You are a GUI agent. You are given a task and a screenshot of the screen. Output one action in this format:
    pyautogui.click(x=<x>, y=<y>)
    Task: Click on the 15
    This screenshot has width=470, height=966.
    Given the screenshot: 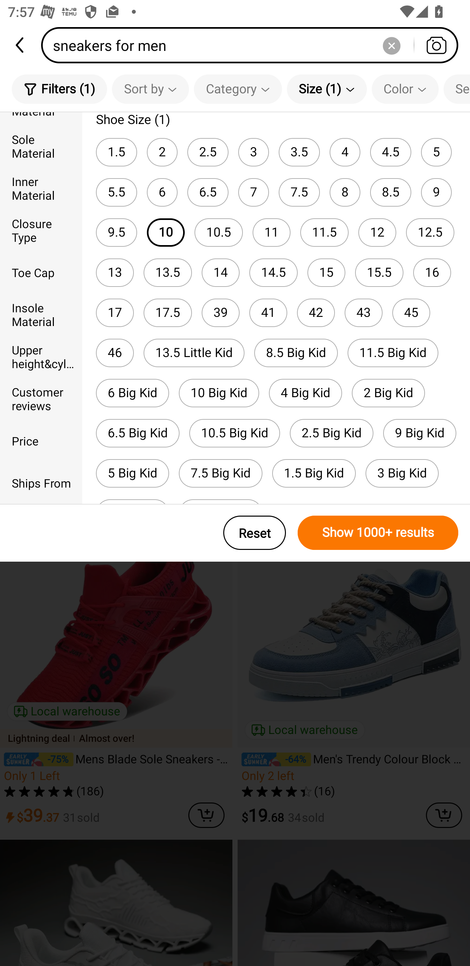 What is the action you would take?
    pyautogui.click(x=326, y=273)
    